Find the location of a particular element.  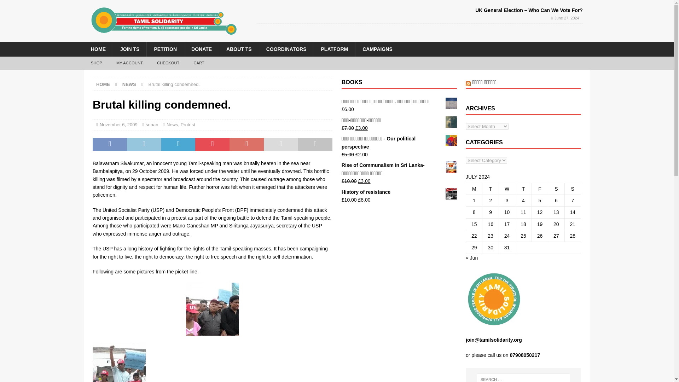

SHOP is located at coordinates (96, 63).